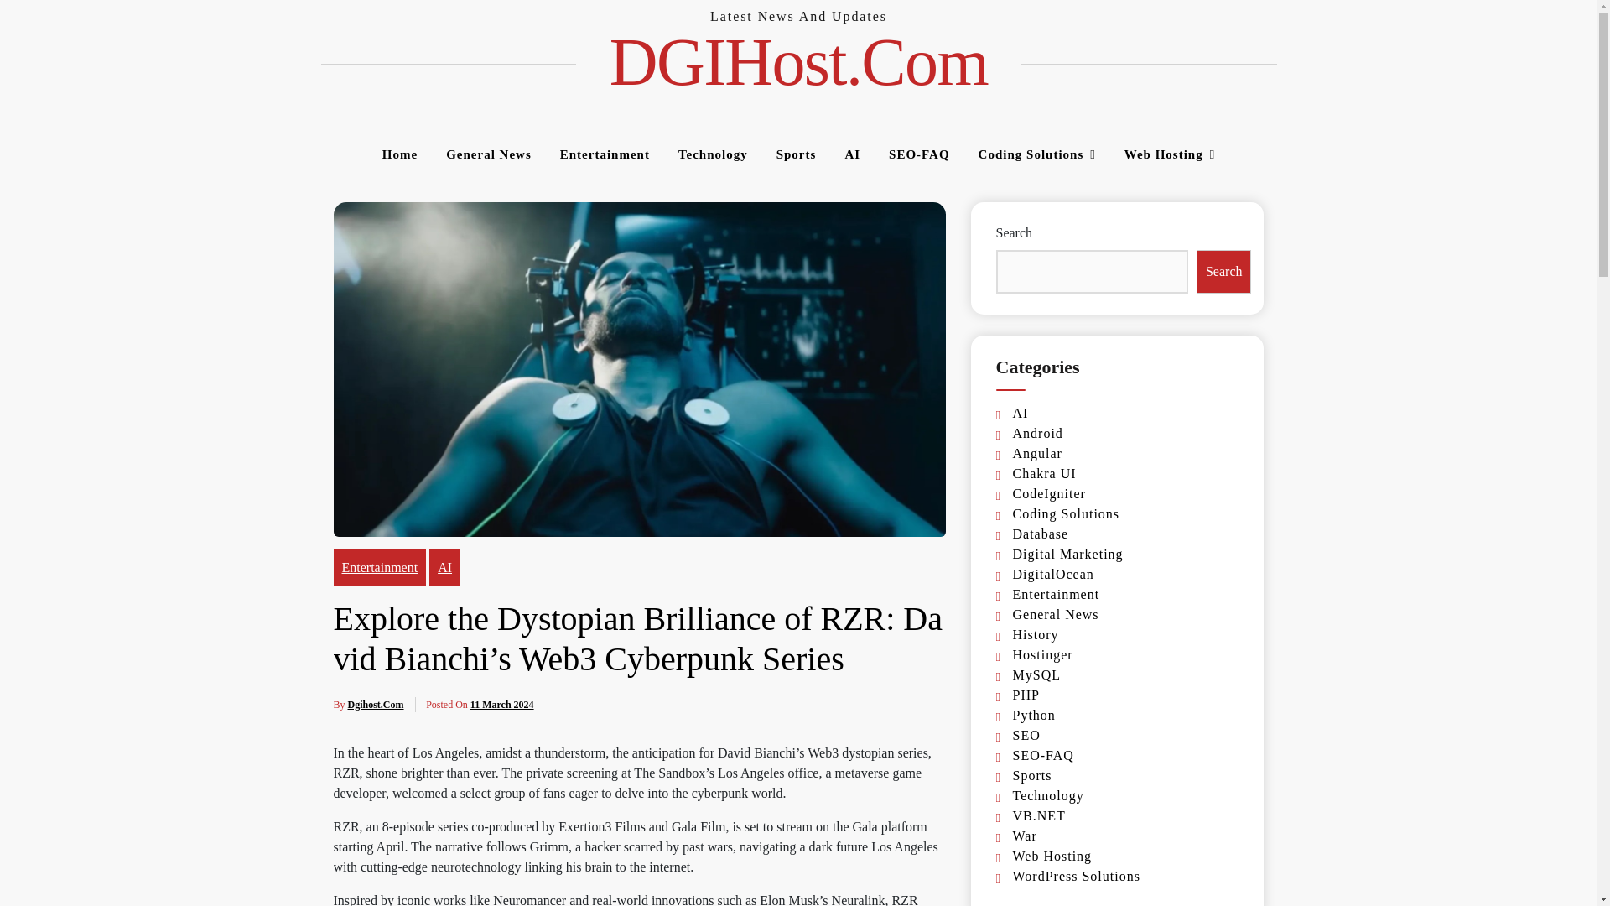  Describe the element at coordinates (604, 154) in the screenshot. I see `Entertainment` at that location.